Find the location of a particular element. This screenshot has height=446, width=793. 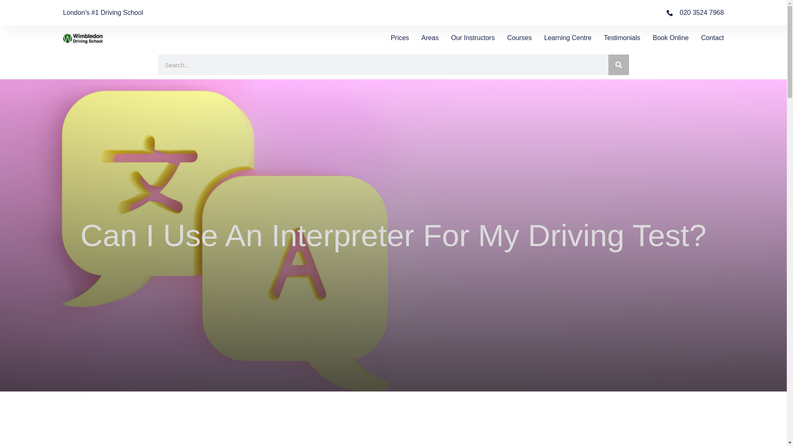

Courses is located at coordinates (520, 38).